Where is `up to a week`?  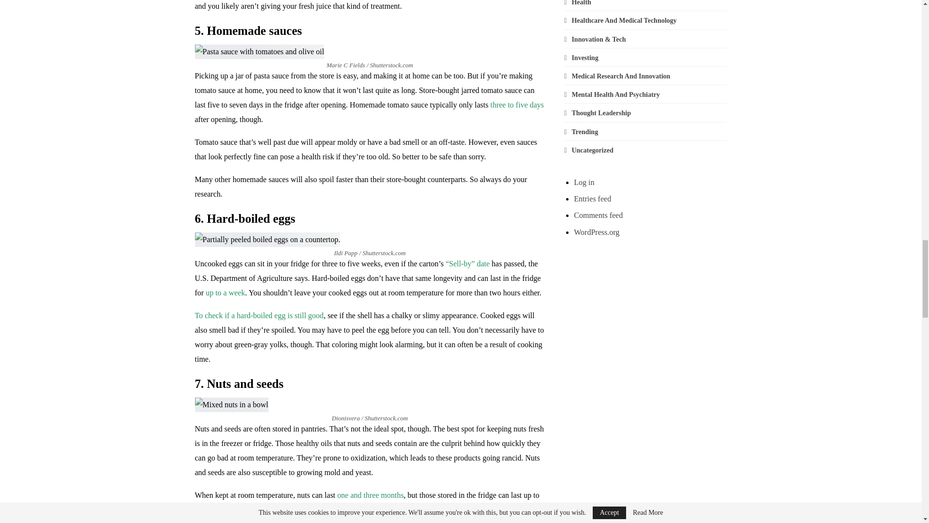 up to a week is located at coordinates (225, 292).